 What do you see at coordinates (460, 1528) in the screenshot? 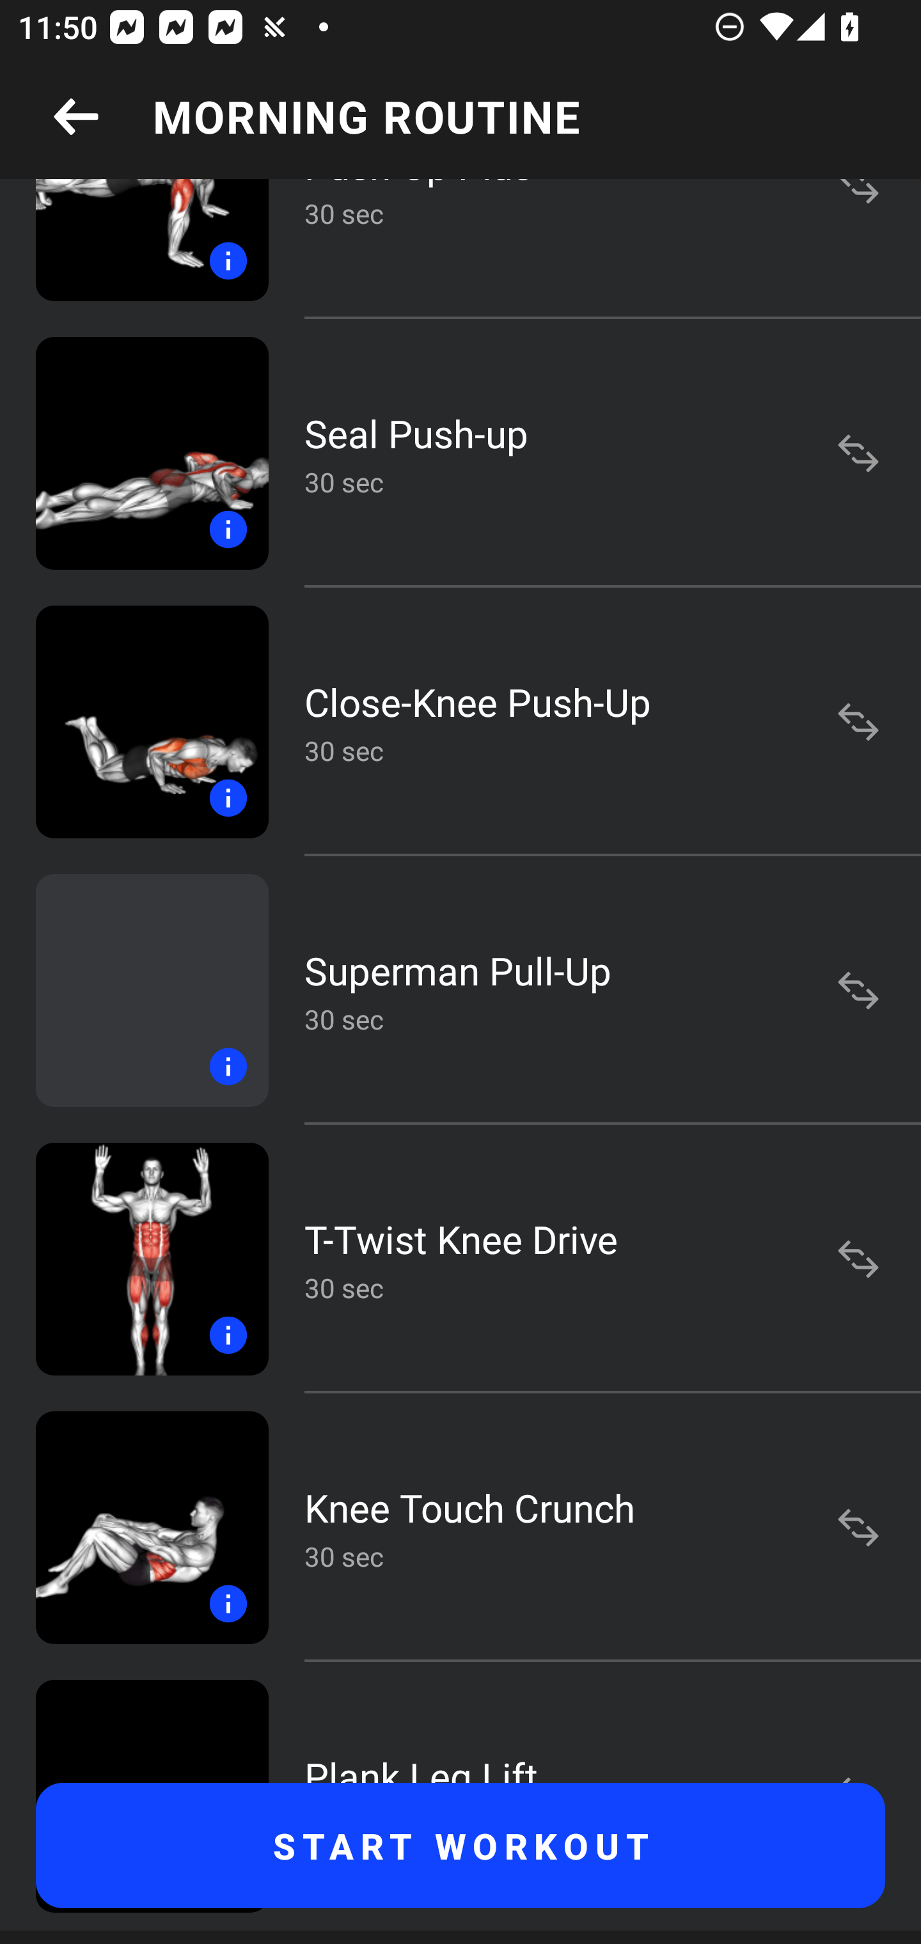
I see `Knee Touch Crunch 30 sec` at bounding box center [460, 1528].